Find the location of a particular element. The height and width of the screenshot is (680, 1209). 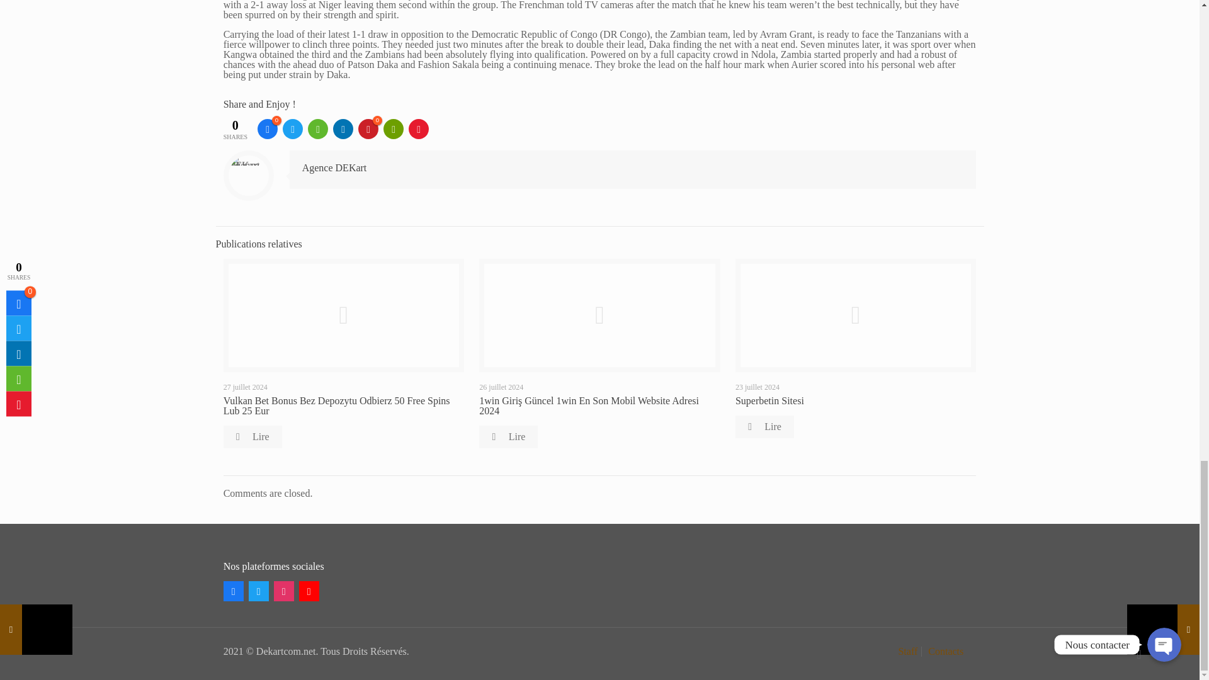

Twitter is located at coordinates (258, 591).